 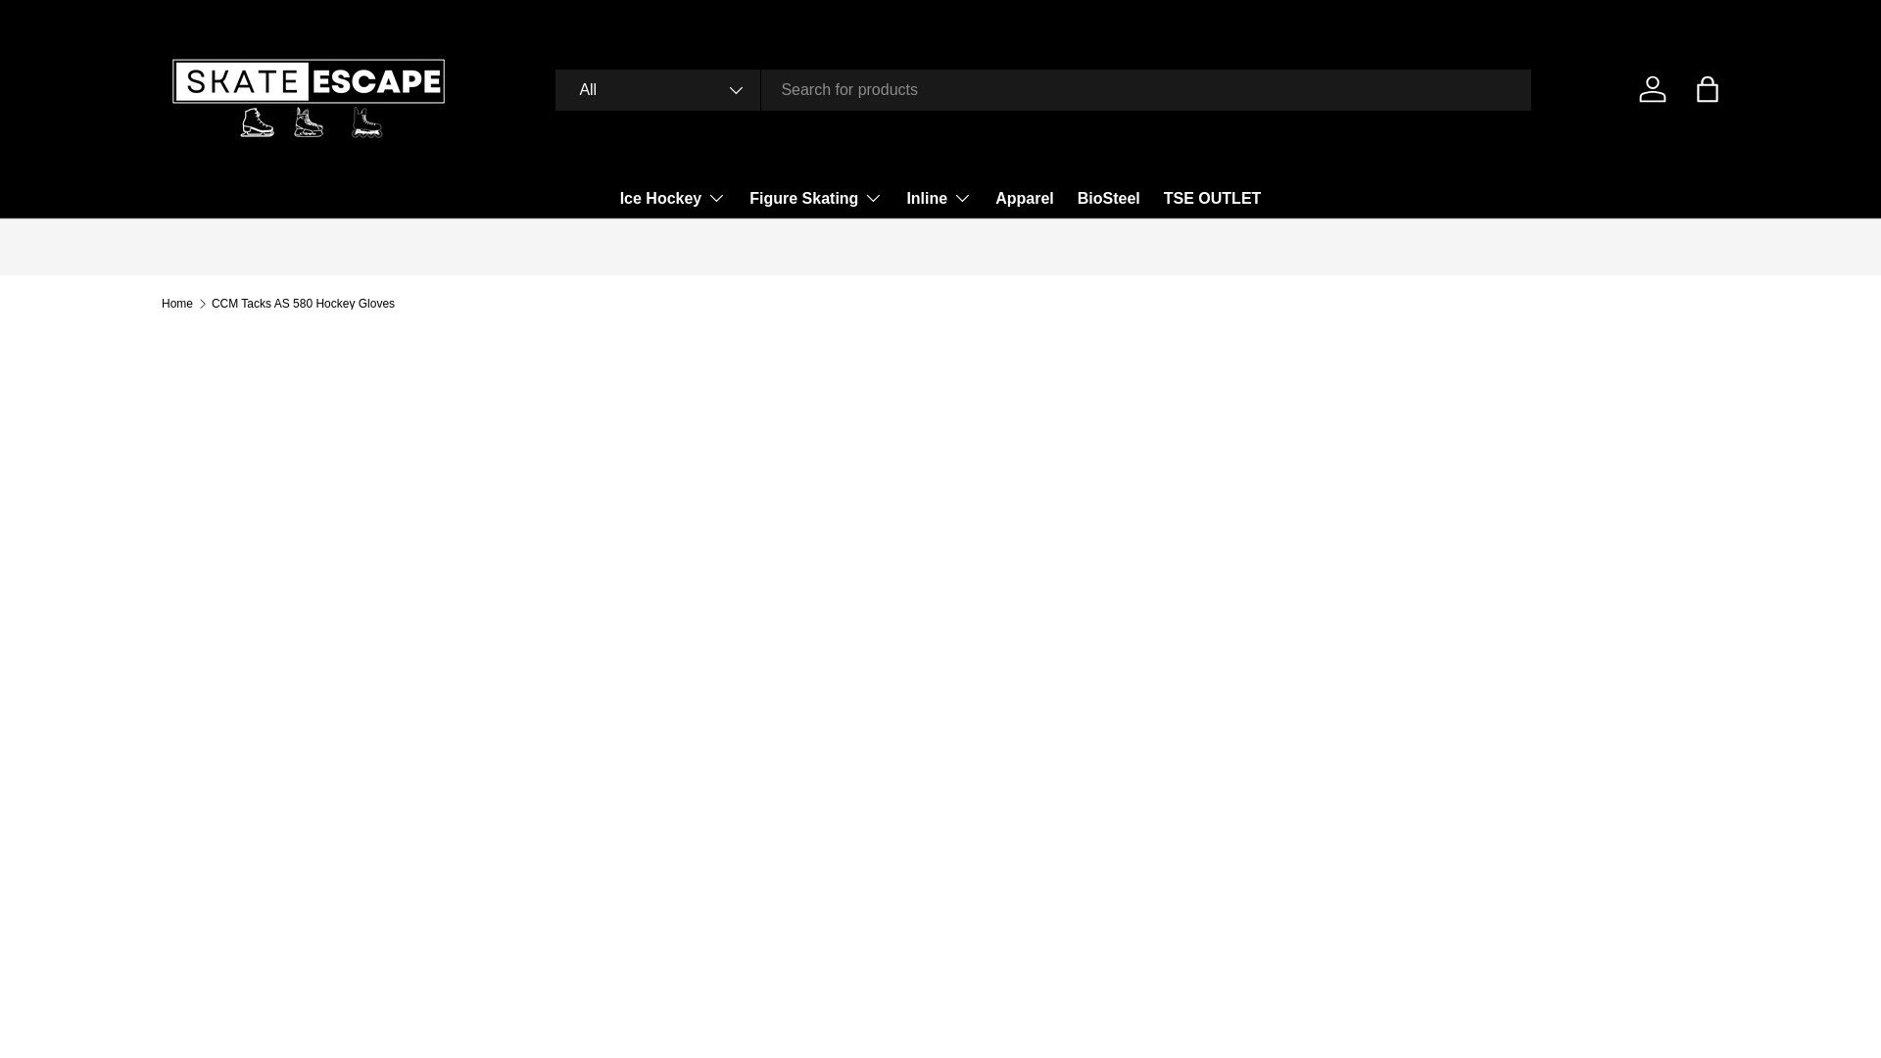 I want to click on Bag, so click(x=1707, y=89).